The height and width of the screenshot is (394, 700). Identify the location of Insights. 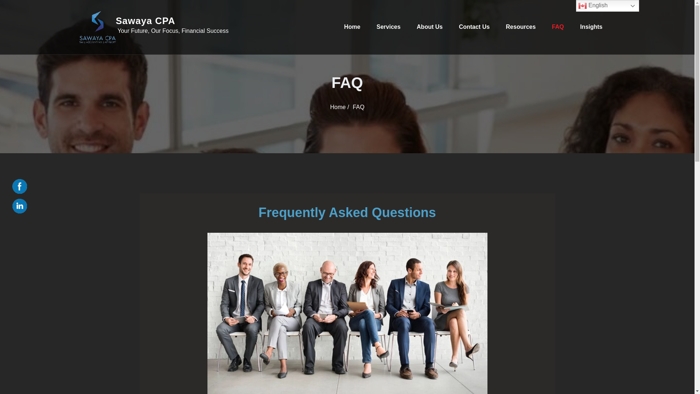
(591, 27).